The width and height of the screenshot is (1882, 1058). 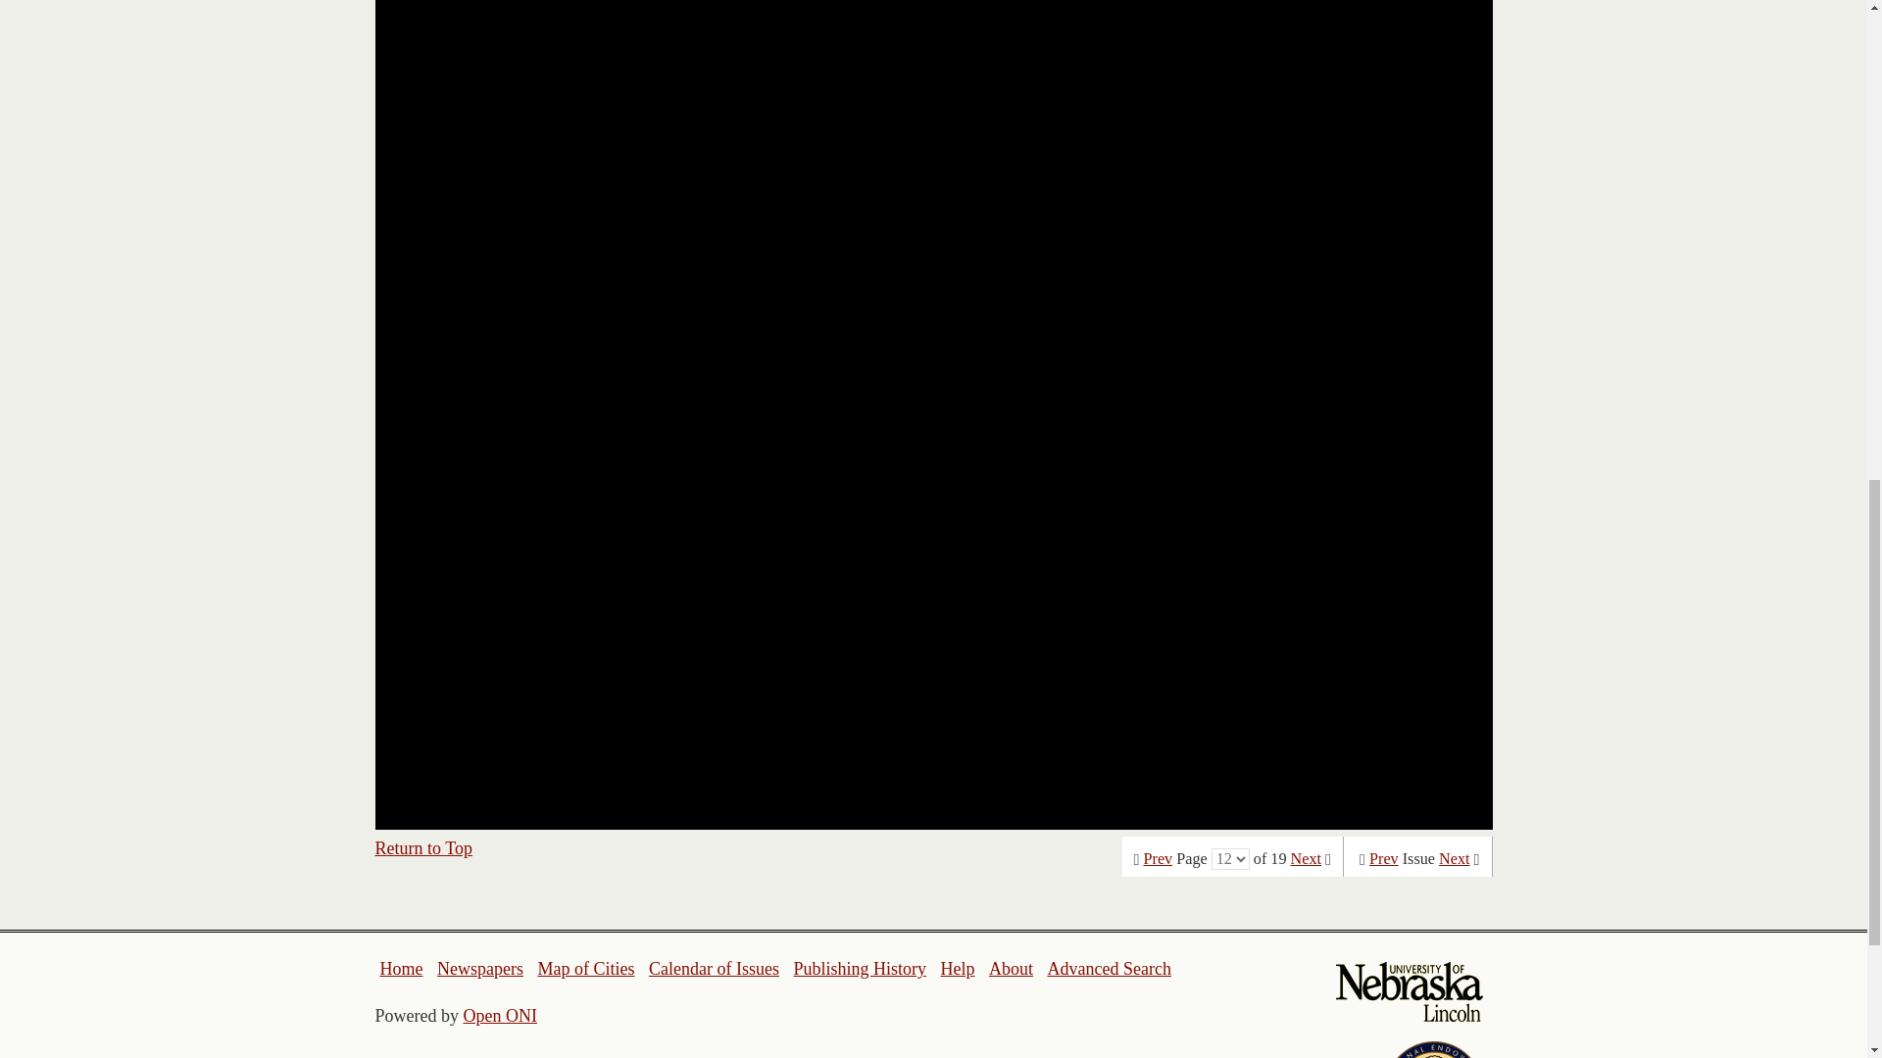 What do you see at coordinates (585, 968) in the screenshot?
I see `Map of Cities` at bounding box center [585, 968].